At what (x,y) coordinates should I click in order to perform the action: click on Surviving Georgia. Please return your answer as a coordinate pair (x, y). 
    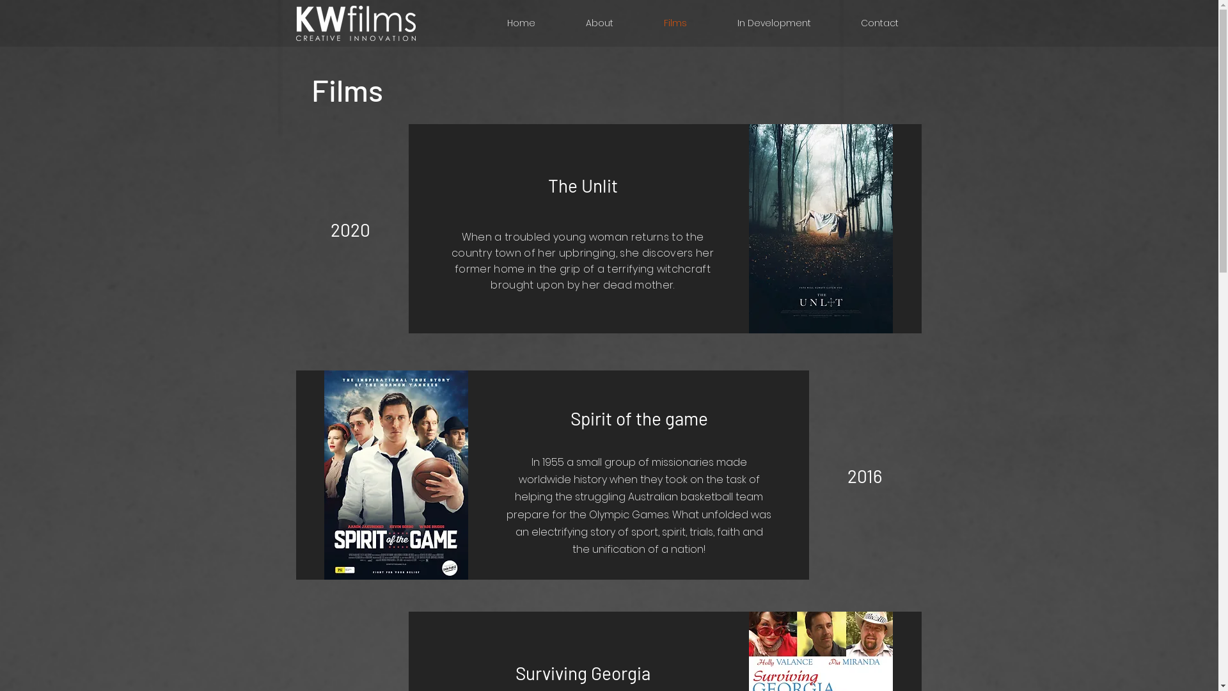
    Looking at the image, I should click on (583, 673).